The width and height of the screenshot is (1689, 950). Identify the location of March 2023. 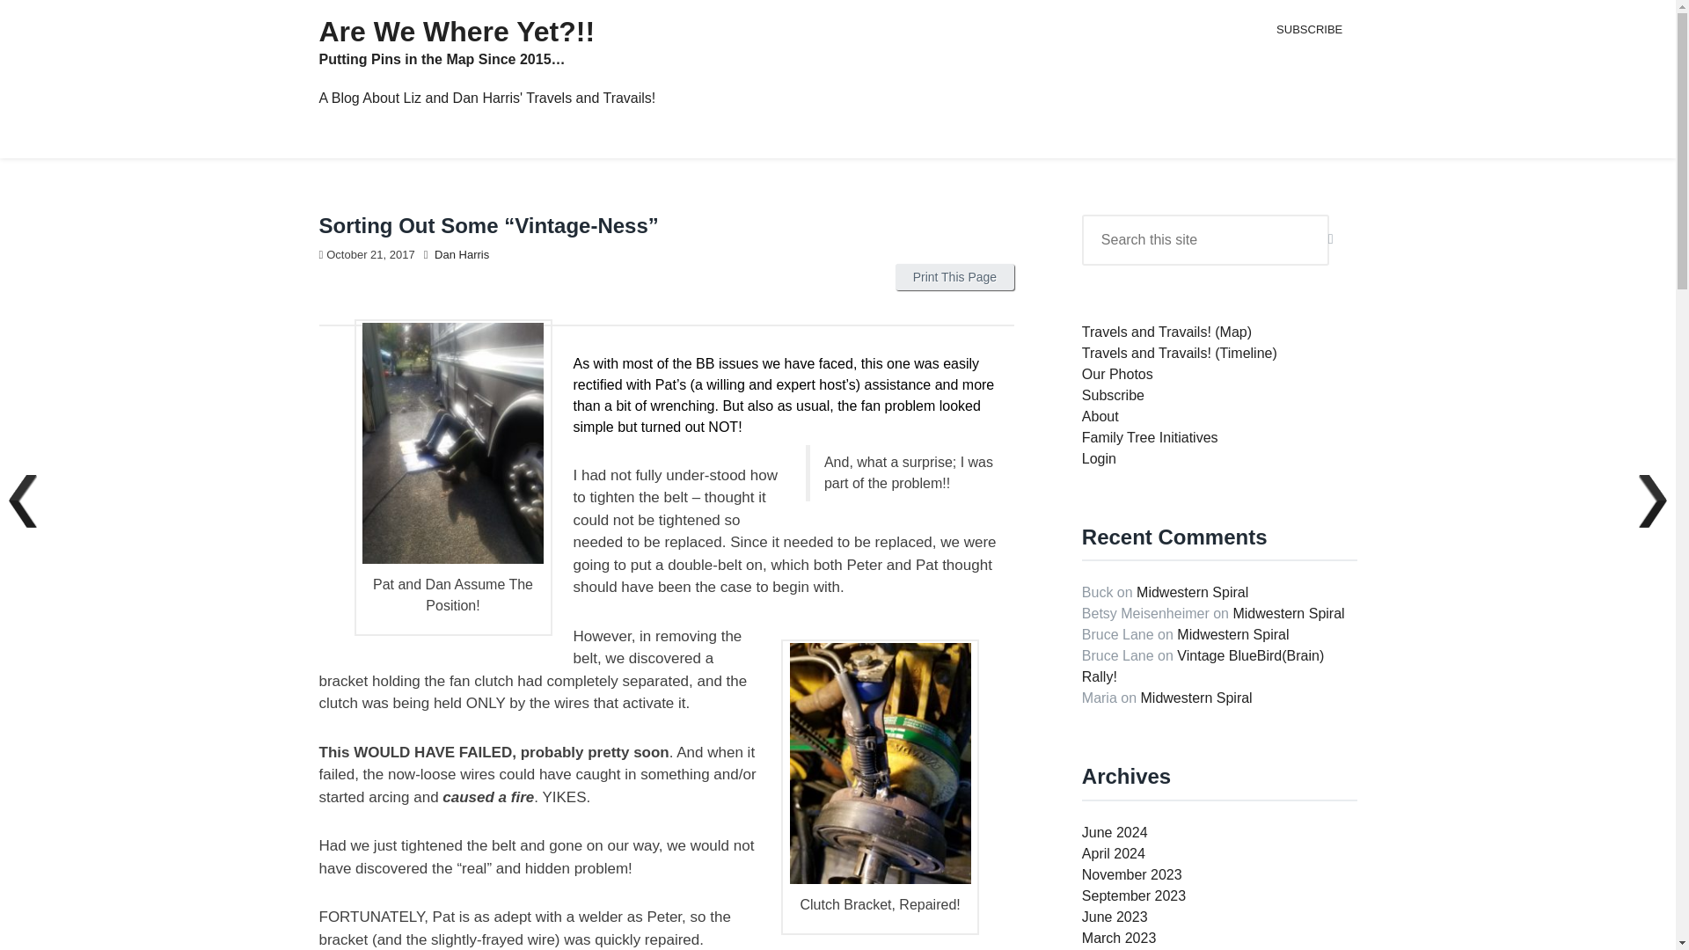
(1119, 938).